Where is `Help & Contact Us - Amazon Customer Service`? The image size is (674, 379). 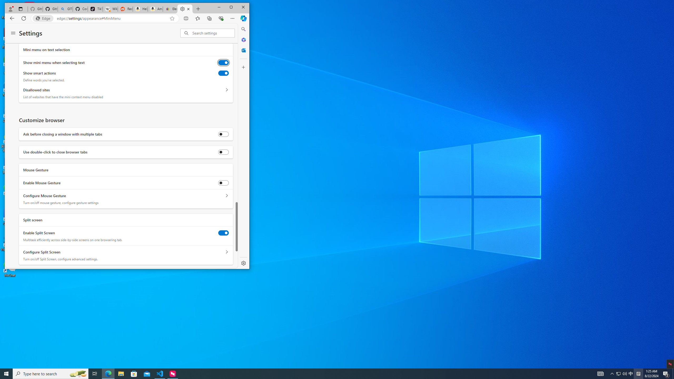
Help & Contact Us - Amazon Customer Service is located at coordinates (140, 9).